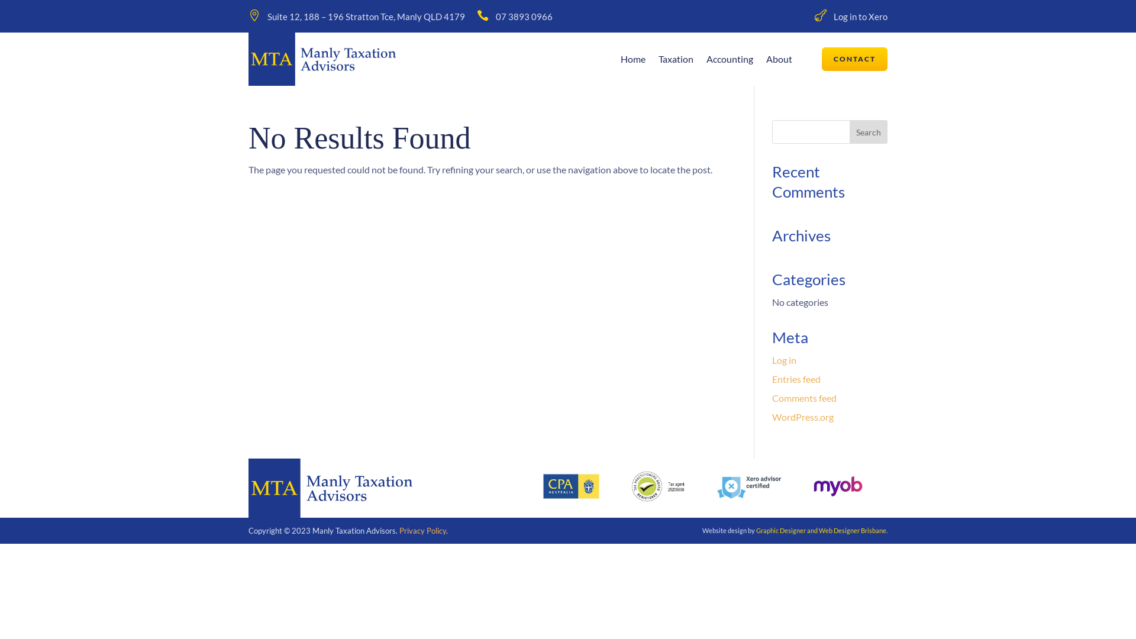 The height and width of the screenshot is (639, 1136). Describe the element at coordinates (785, 360) in the screenshot. I see `Log in` at that location.